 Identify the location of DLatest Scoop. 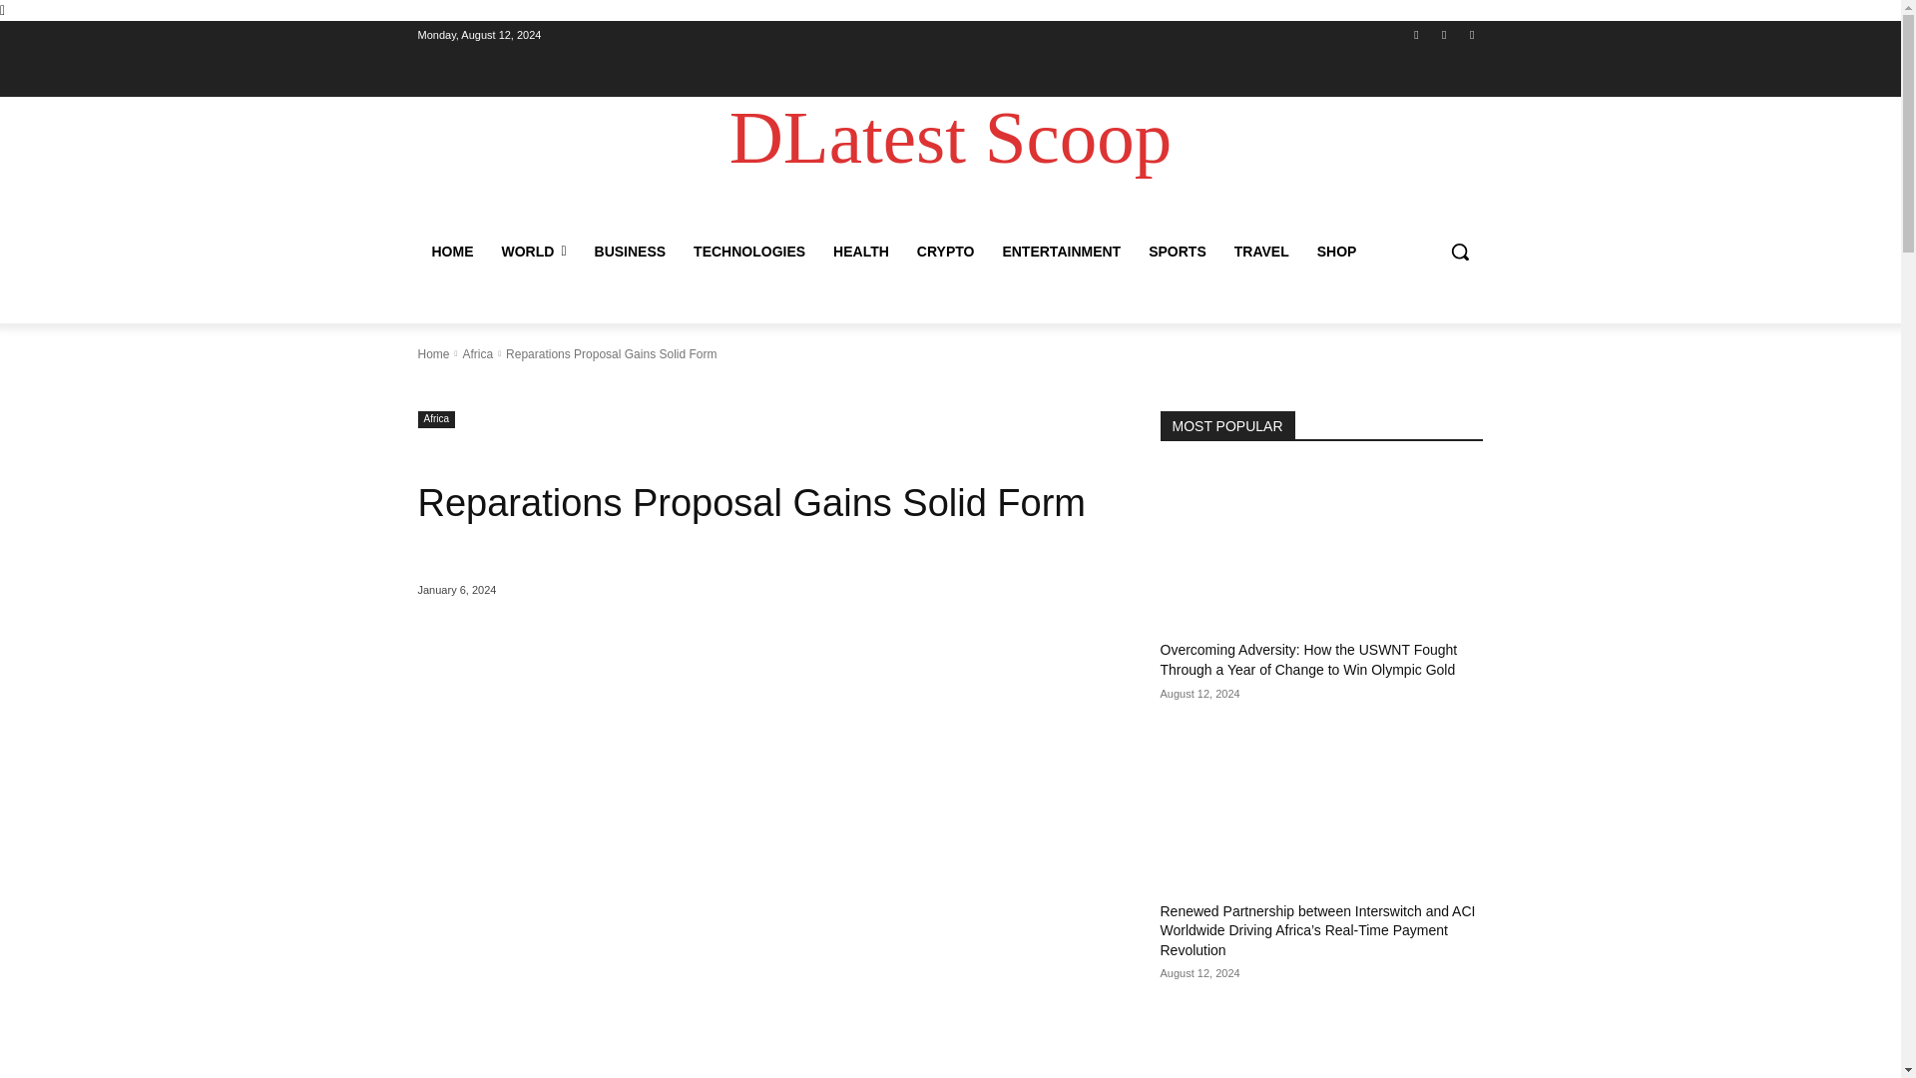
(950, 138).